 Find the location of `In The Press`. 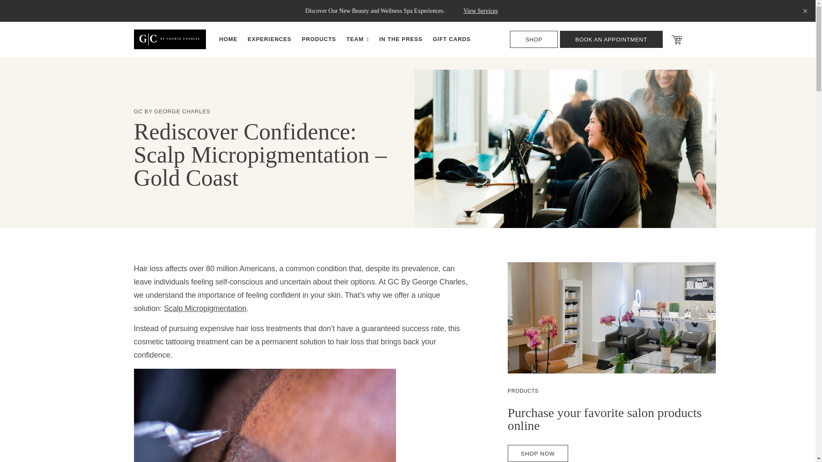

In The Press is located at coordinates (401, 38).